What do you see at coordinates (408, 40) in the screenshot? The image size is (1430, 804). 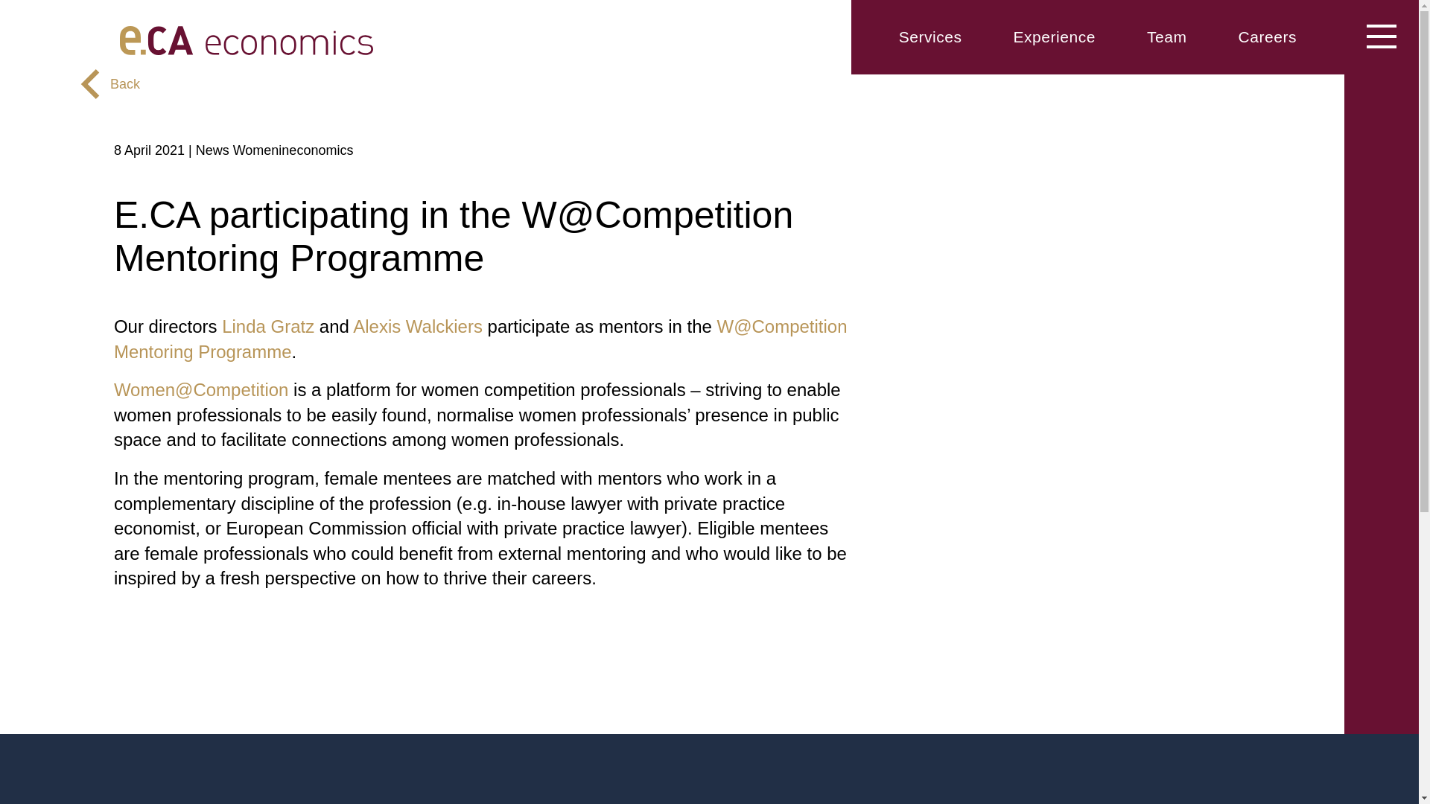 I see `E.CA Economics` at bounding box center [408, 40].